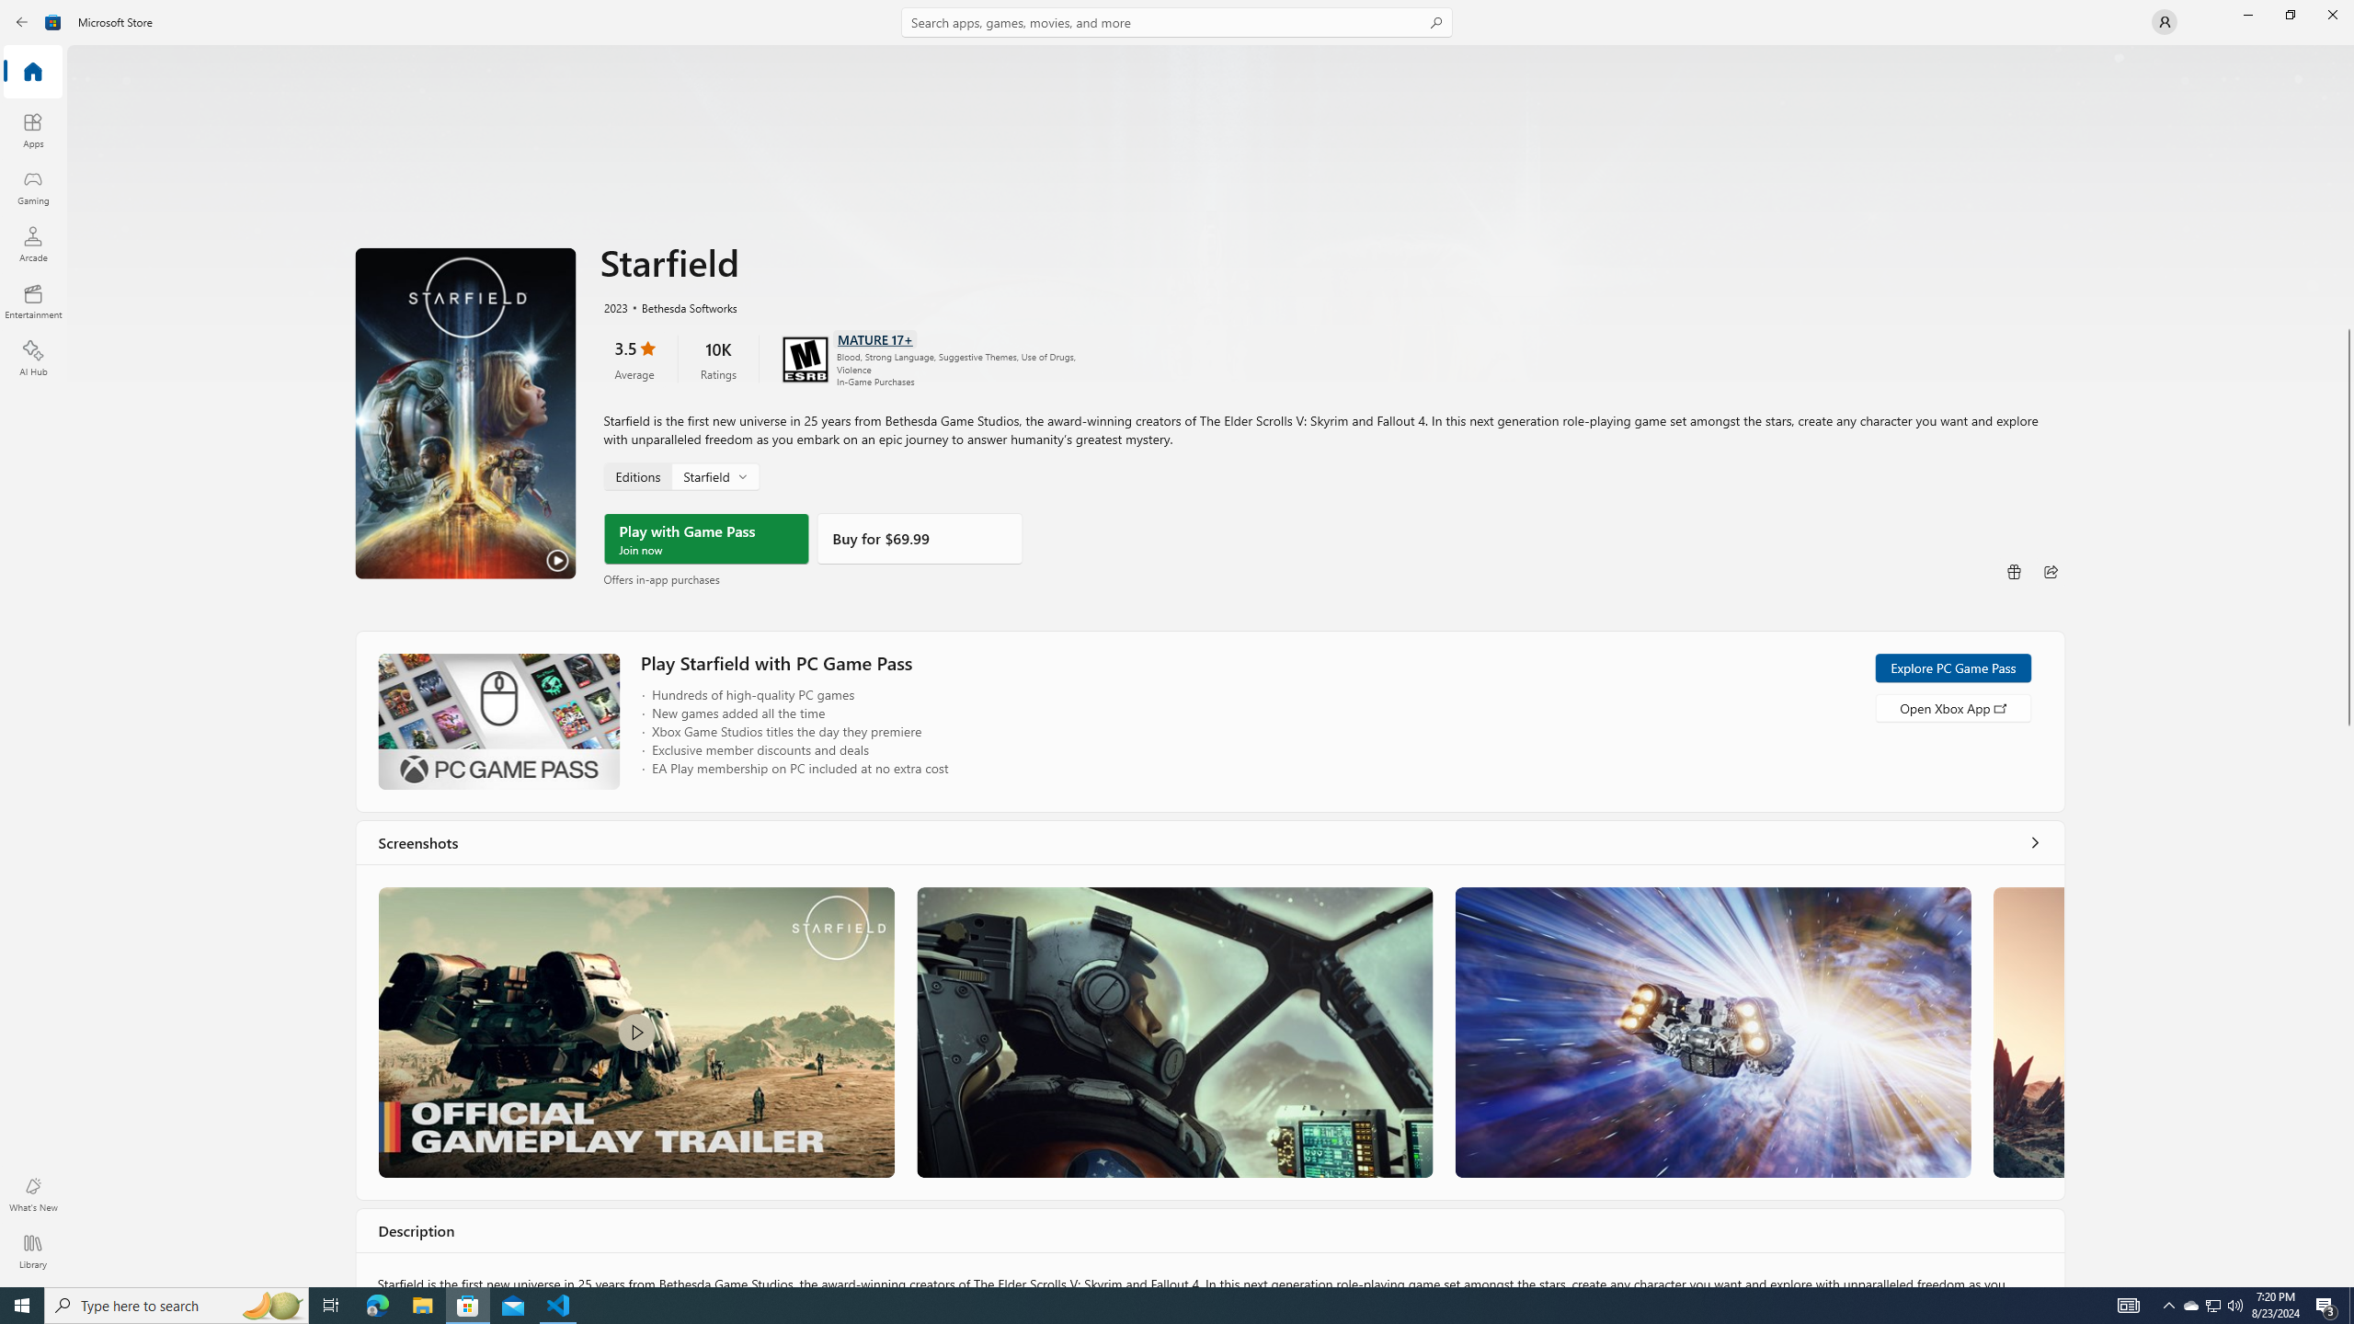 The image size is (2354, 1324). I want to click on Apps, so click(33, 130).